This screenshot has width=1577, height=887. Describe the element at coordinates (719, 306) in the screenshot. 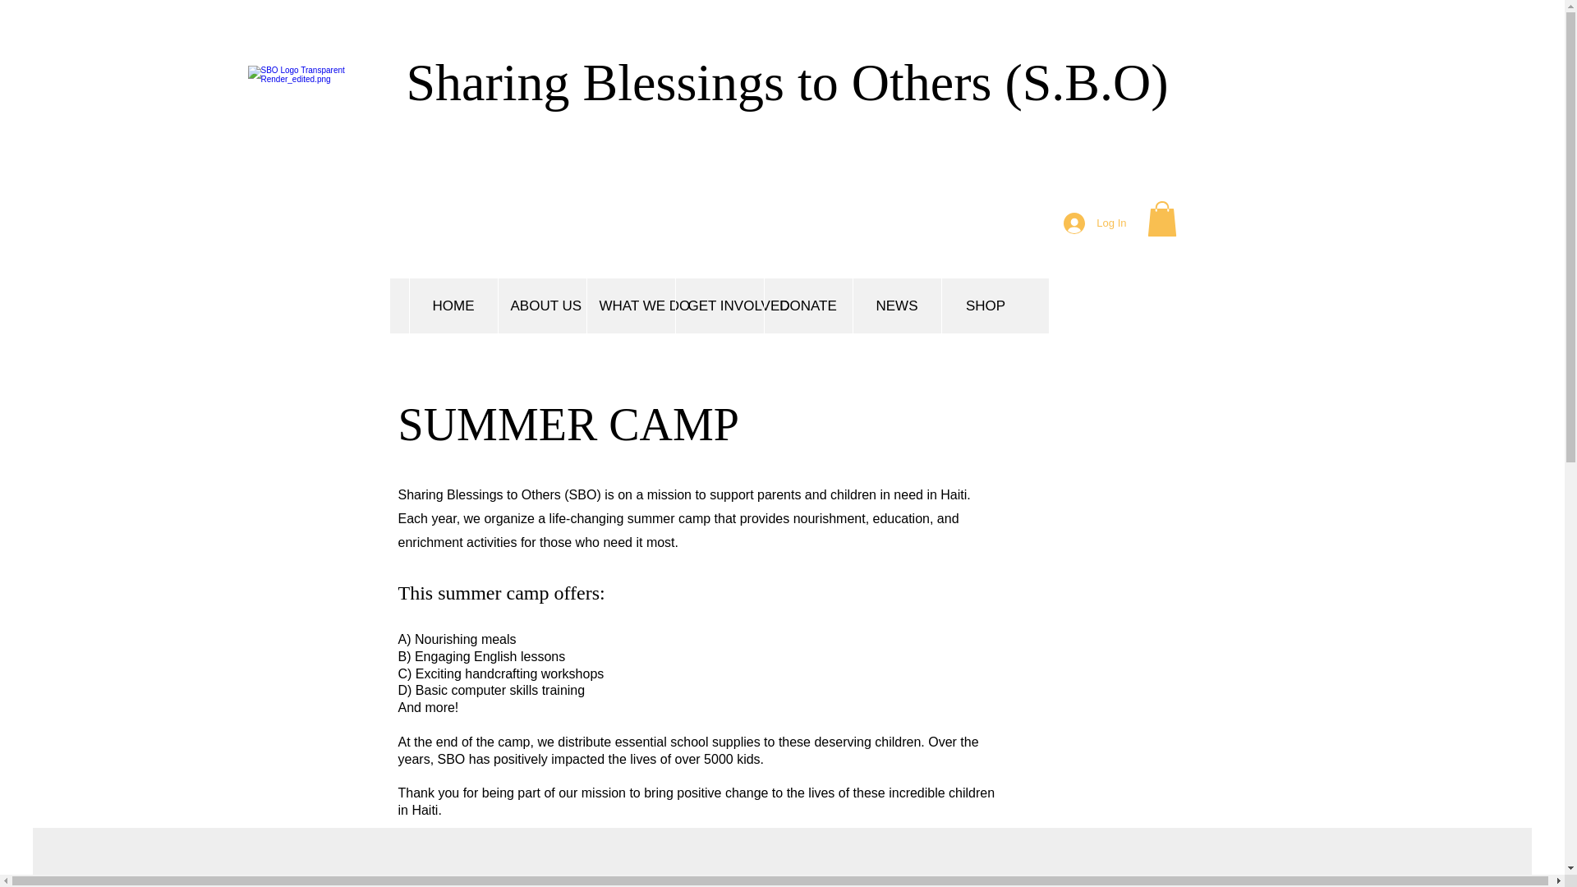

I see `GET INVOLVED` at that location.